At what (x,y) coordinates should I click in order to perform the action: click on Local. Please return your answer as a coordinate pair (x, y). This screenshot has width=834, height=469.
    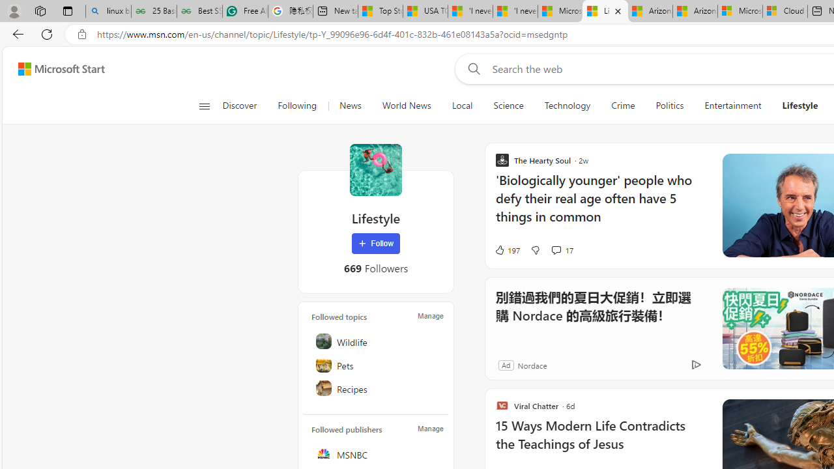
    Looking at the image, I should click on (461, 106).